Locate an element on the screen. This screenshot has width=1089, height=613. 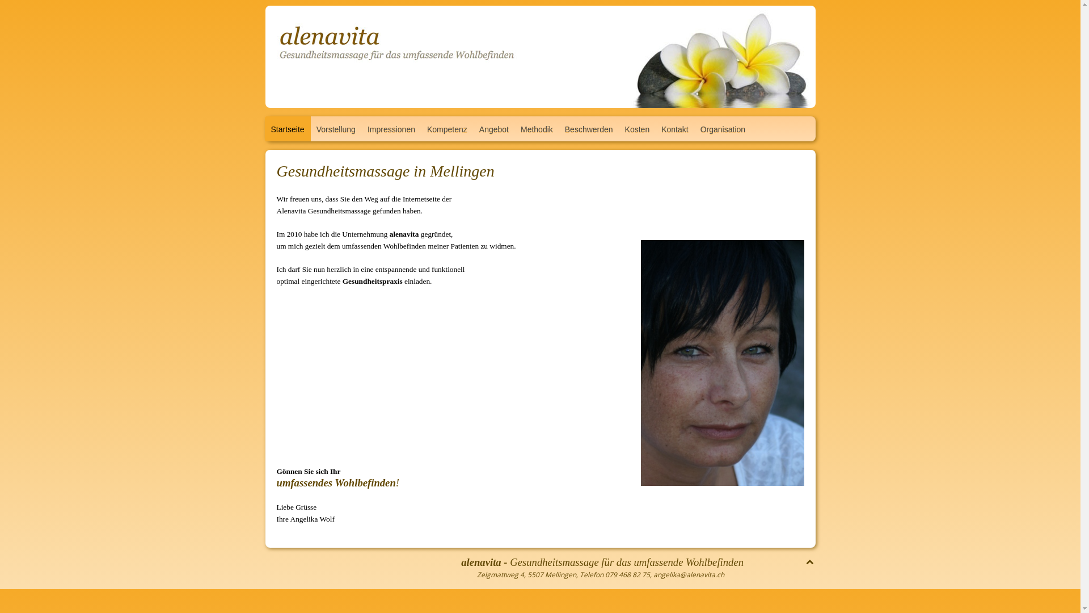
angelika@alenavita.ch is located at coordinates (689, 574).